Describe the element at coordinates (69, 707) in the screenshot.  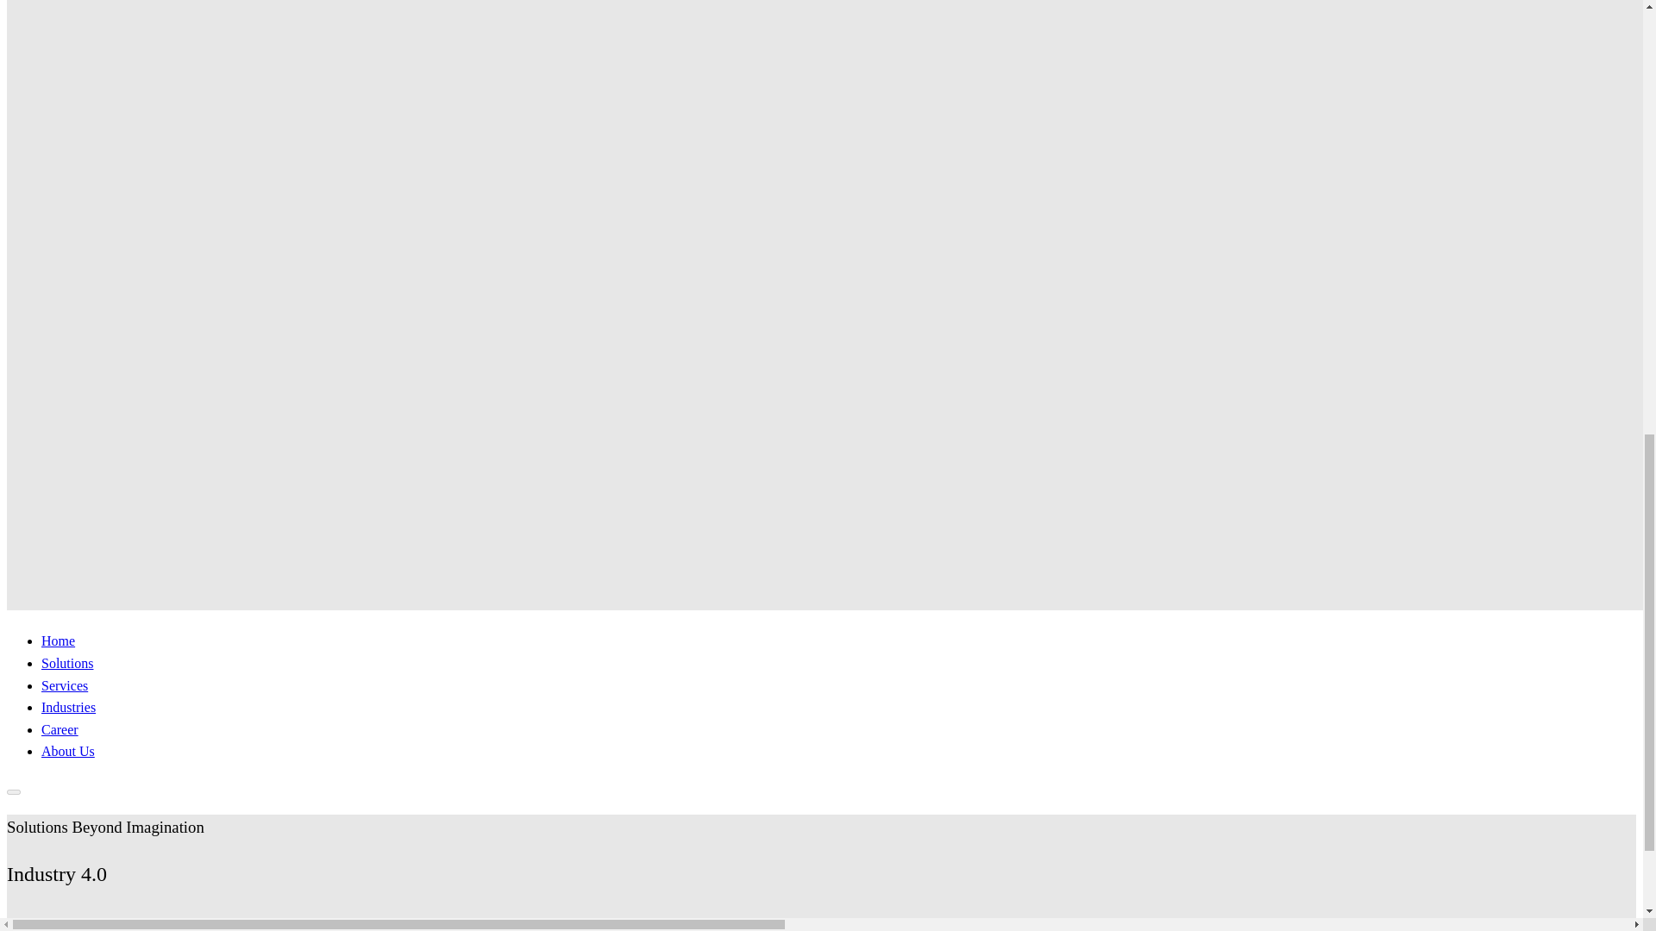
I see `Home` at that location.